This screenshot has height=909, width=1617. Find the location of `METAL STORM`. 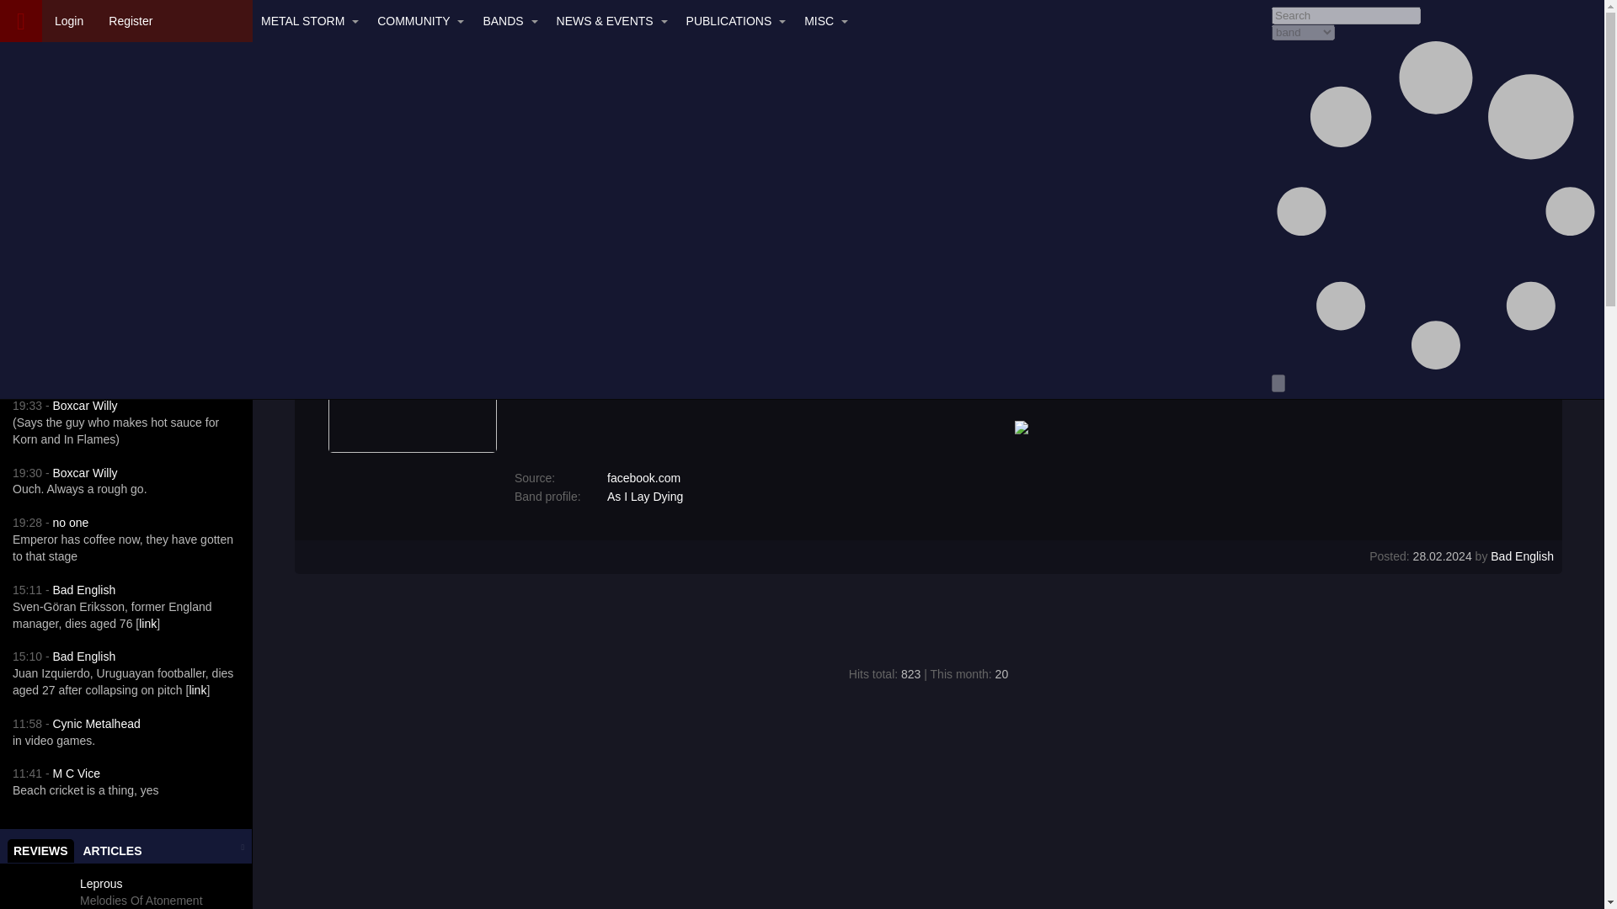

METAL STORM is located at coordinates (307, 20).